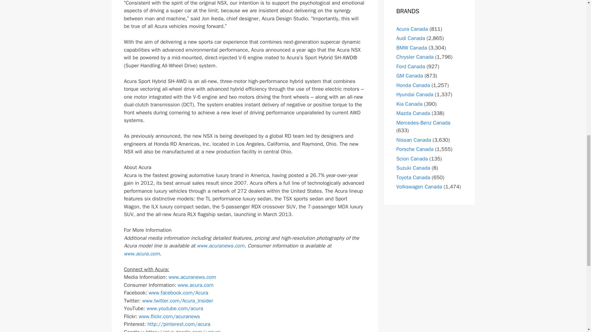  What do you see at coordinates (142, 254) in the screenshot?
I see `www.acura.com` at bounding box center [142, 254].